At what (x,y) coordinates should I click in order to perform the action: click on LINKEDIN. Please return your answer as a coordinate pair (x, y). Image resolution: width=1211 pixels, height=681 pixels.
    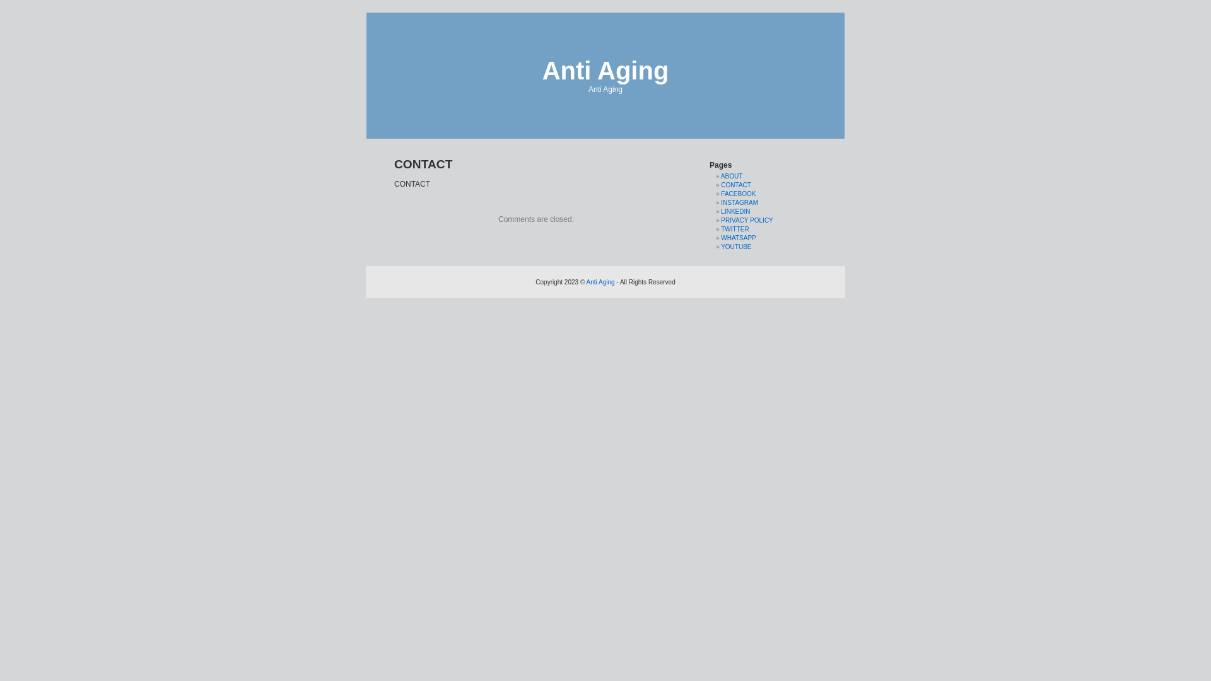
    Looking at the image, I should click on (735, 212).